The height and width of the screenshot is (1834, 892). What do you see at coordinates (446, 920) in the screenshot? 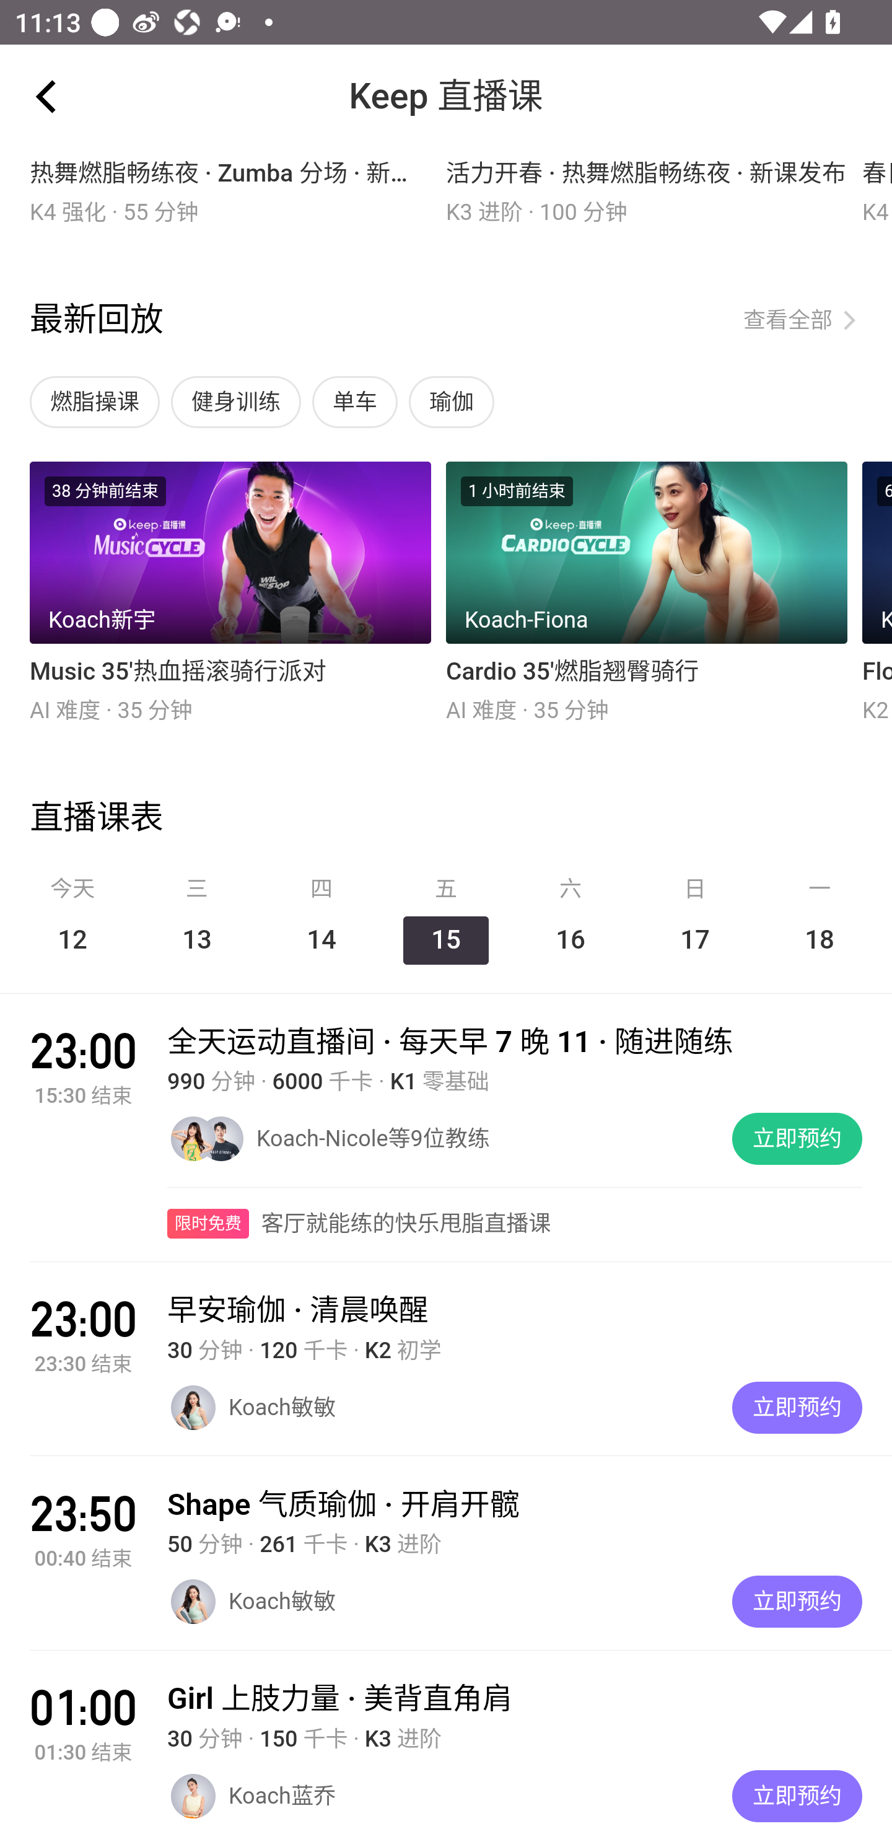
I see `五15` at bounding box center [446, 920].